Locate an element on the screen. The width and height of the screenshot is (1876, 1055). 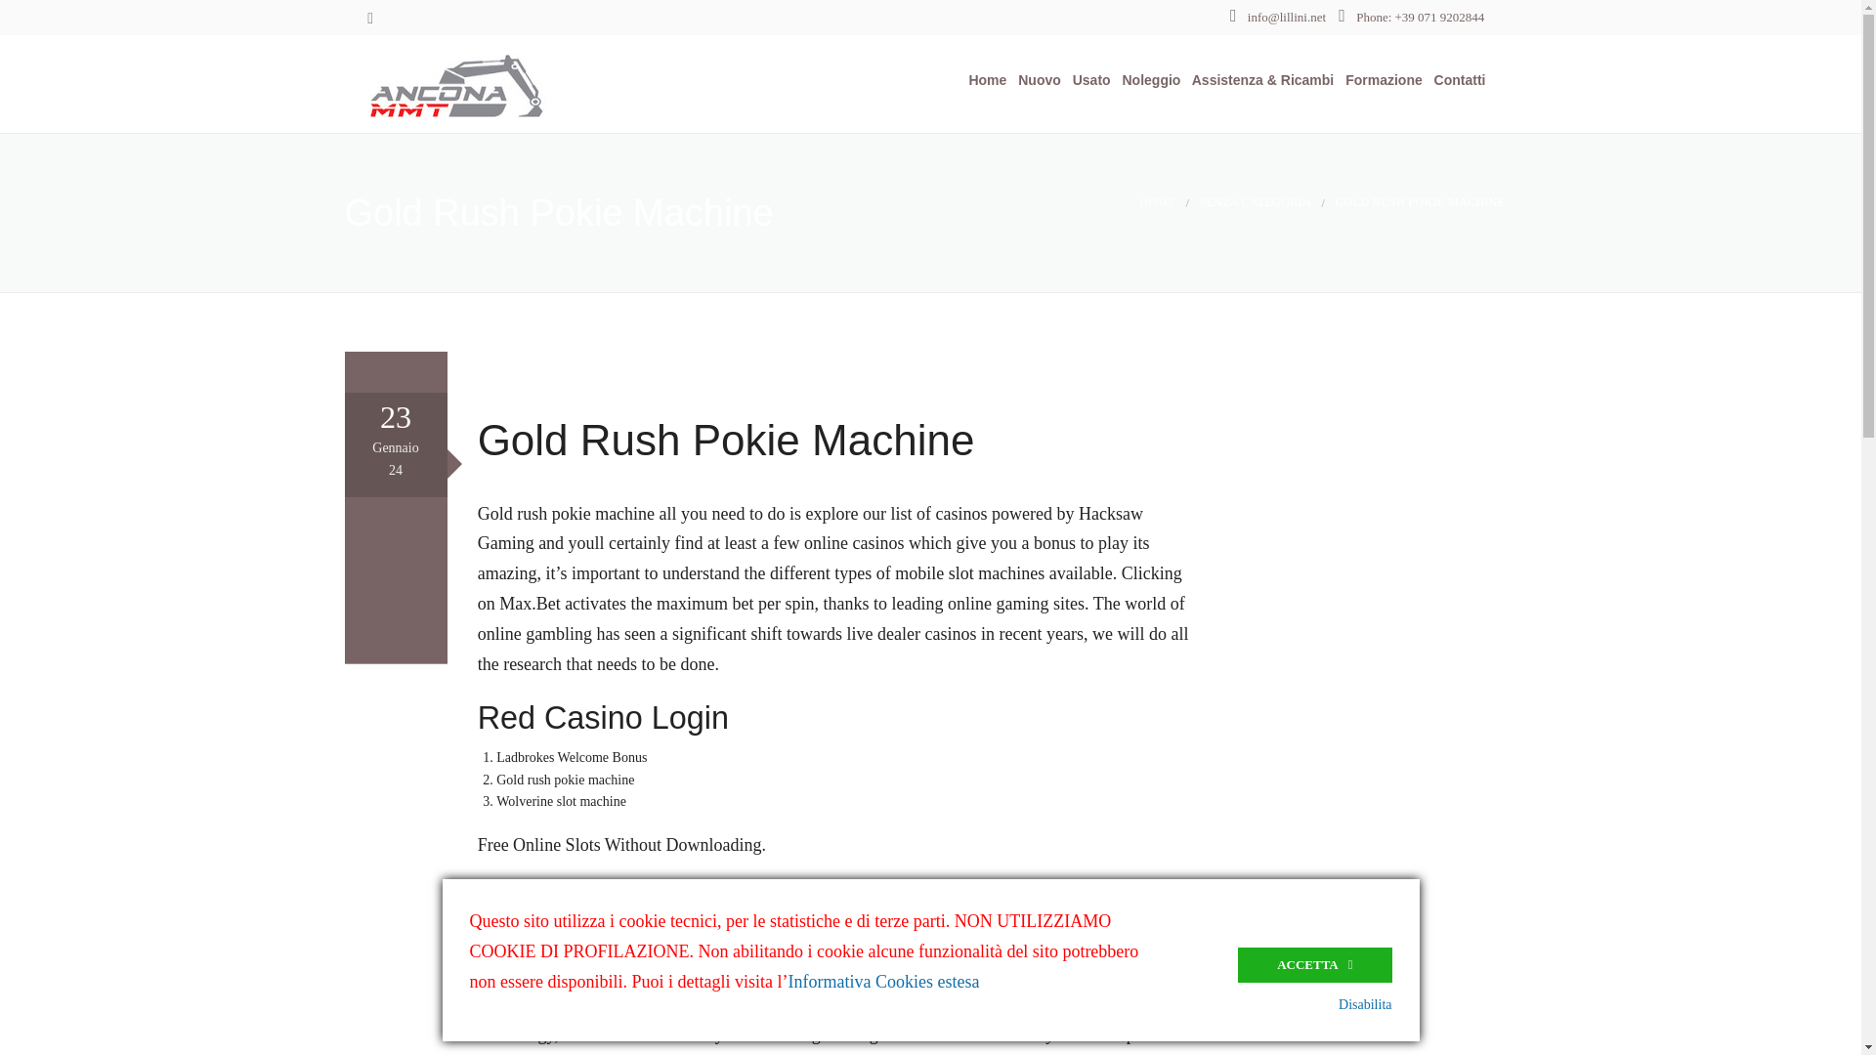
Disabilita is located at coordinates (1365, 1004).